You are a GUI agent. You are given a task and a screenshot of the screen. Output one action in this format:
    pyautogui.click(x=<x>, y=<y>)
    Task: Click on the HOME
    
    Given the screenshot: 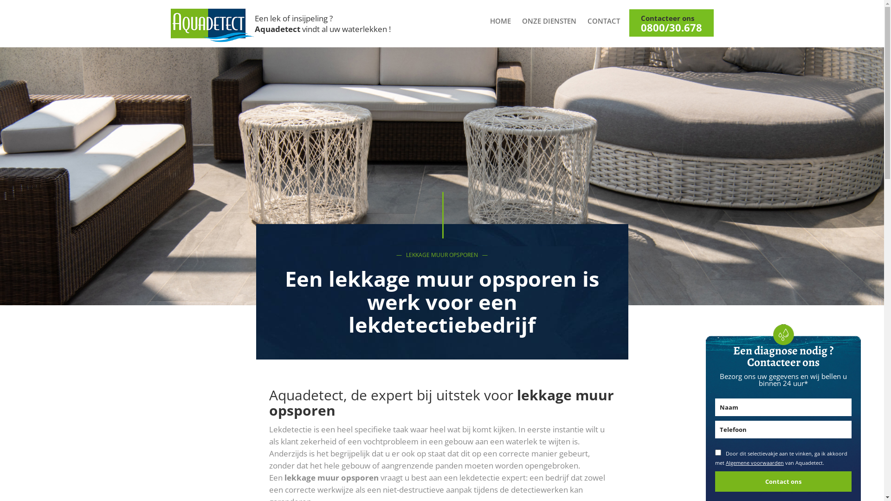 What is the action you would take?
    pyautogui.click(x=505, y=21)
    